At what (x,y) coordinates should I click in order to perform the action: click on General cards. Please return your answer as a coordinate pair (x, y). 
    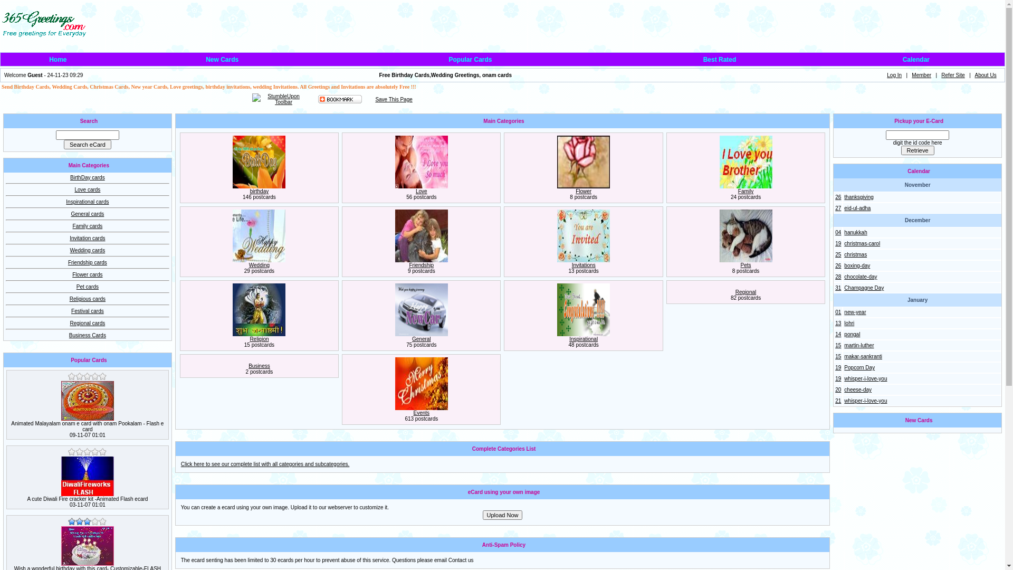
    Looking at the image, I should click on (88, 214).